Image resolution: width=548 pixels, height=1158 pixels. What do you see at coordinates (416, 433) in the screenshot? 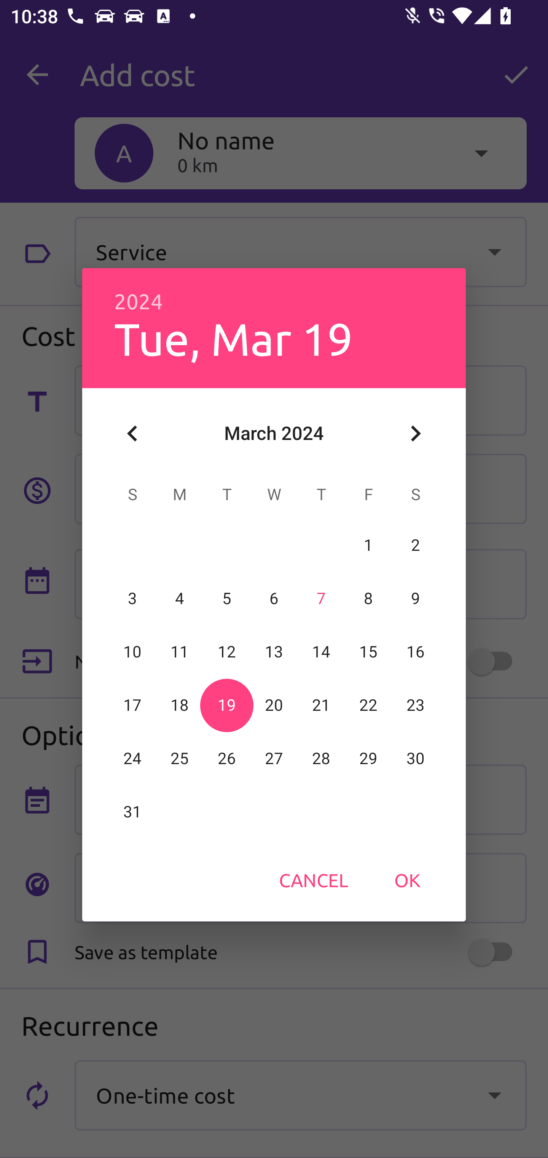
I see `Next month` at bounding box center [416, 433].